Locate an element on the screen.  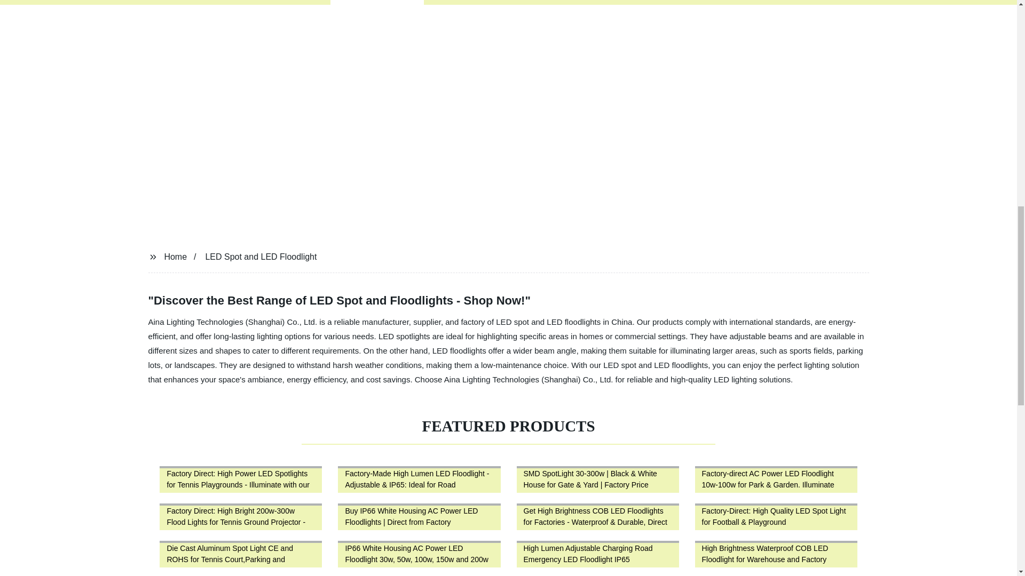
CONTACT US is located at coordinates (617, 2).